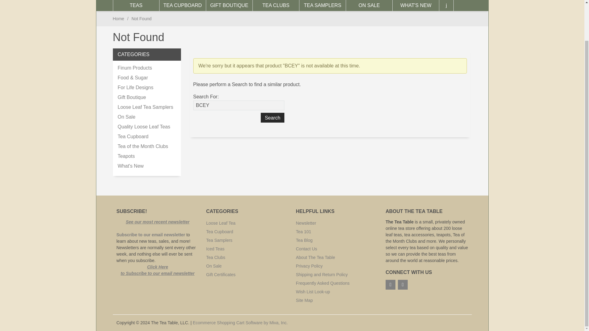 The image size is (589, 331). What do you see at coordinates (147, 88) in the screenshot?
I see `For Life Designs` at bounding box center [147, 88].